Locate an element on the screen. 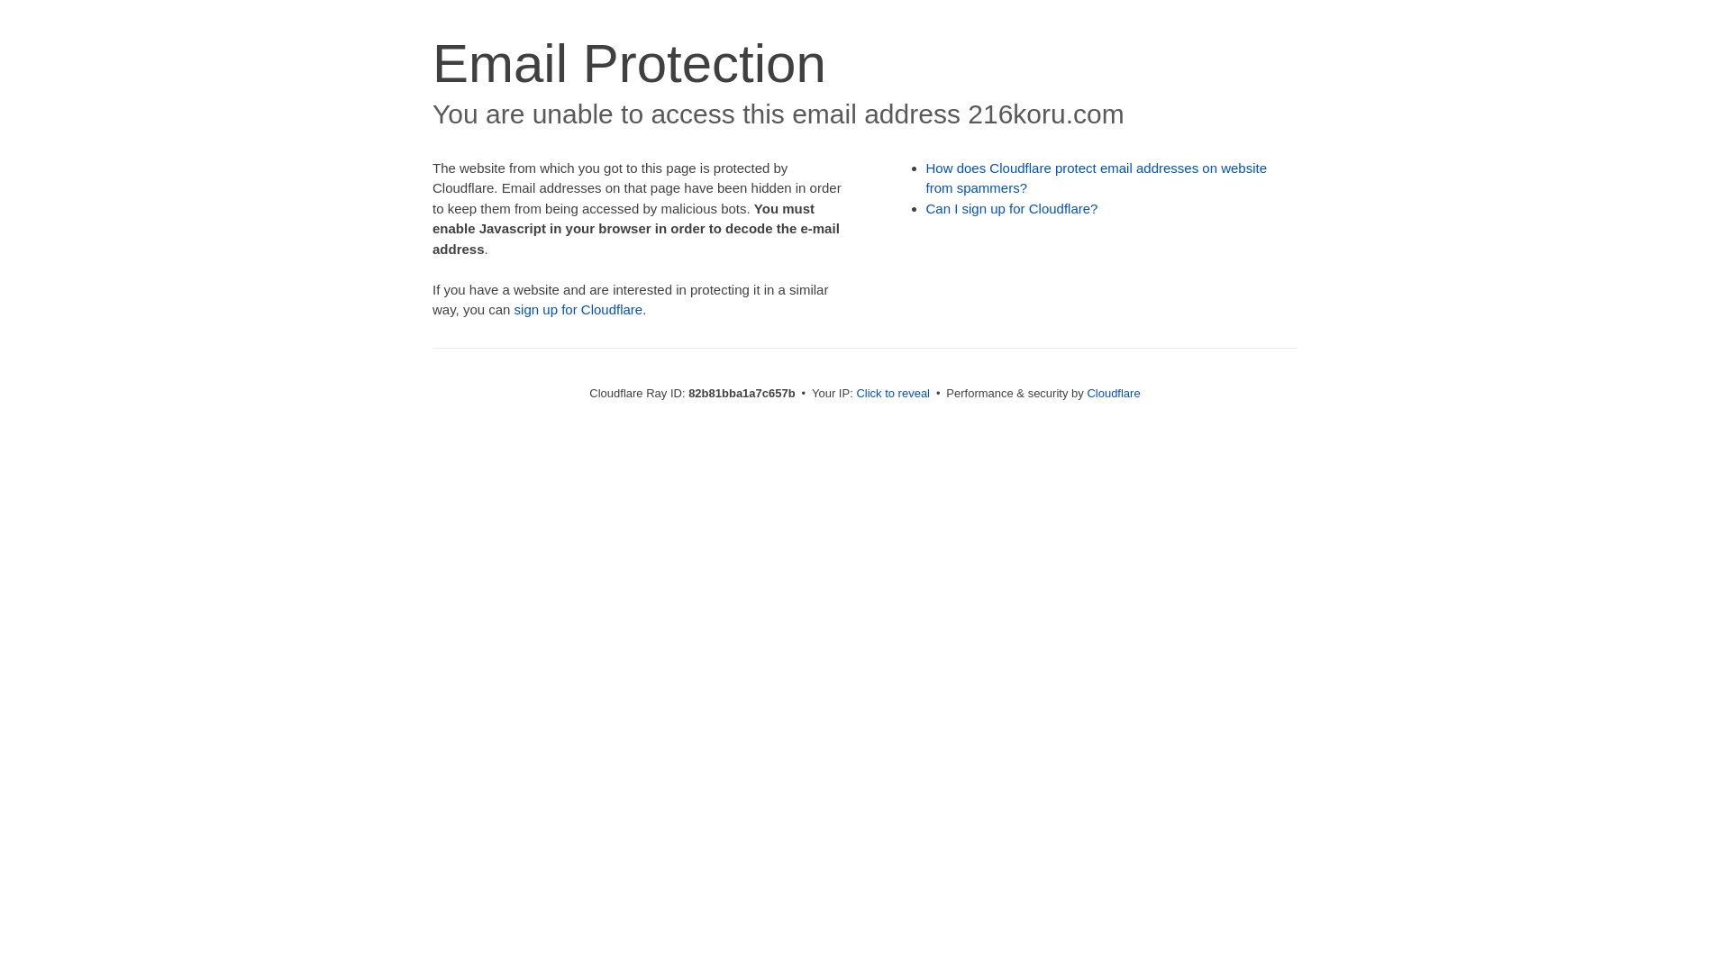 This screenshot has height=973, width=1730. Cloudflare is located at coordinates (1114, 393).